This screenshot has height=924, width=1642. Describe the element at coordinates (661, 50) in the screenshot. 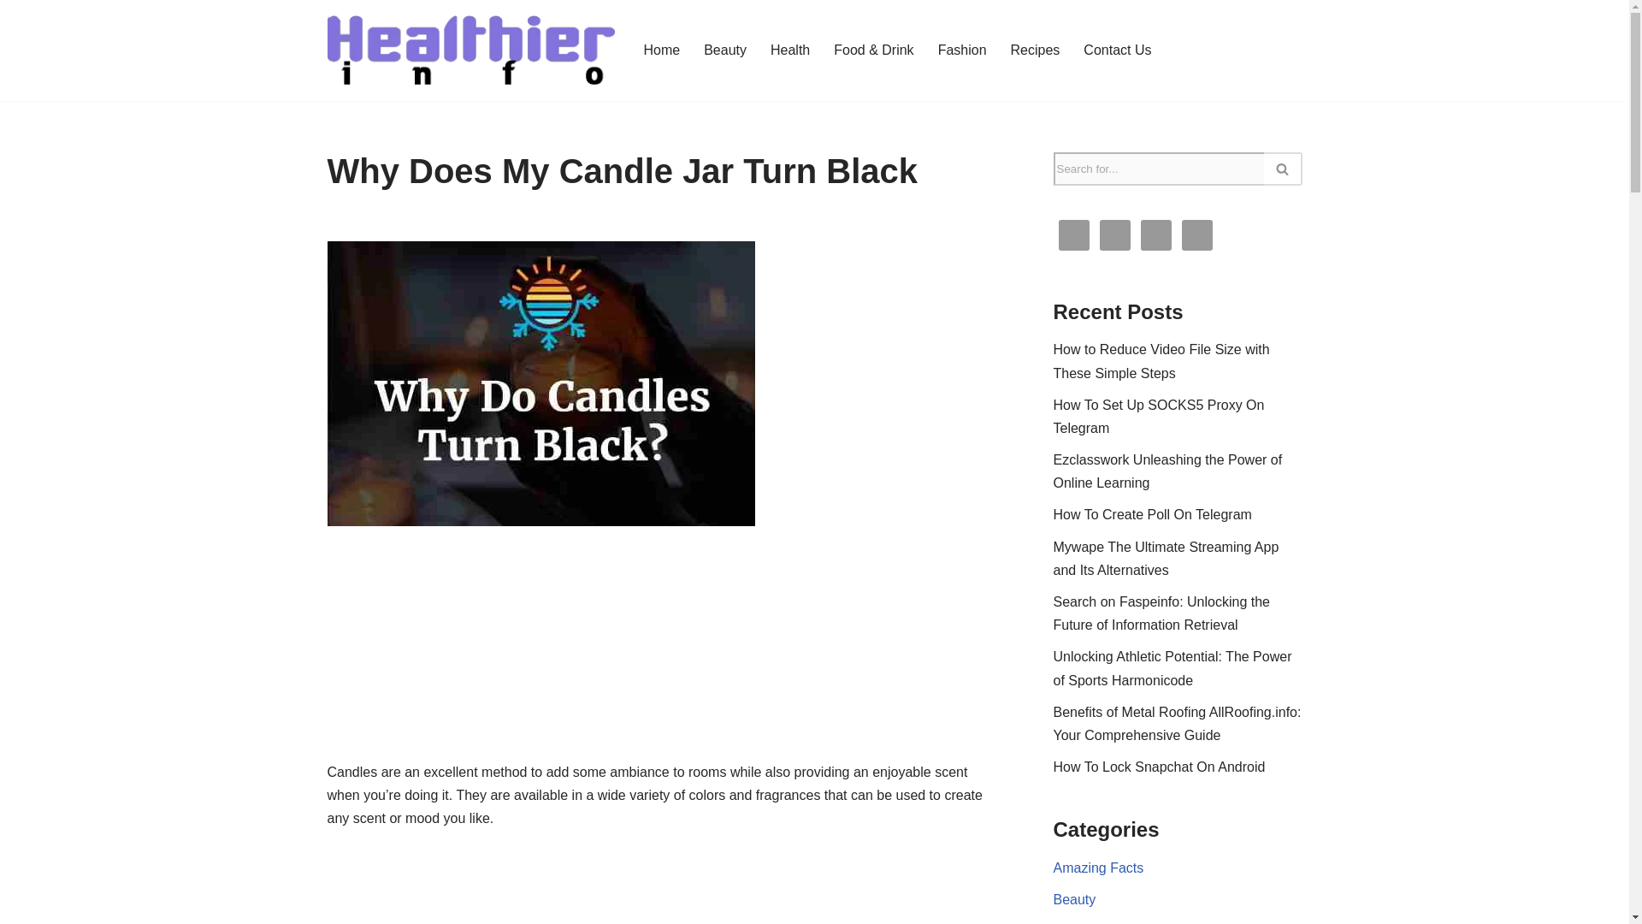

I see `Home` at that location.